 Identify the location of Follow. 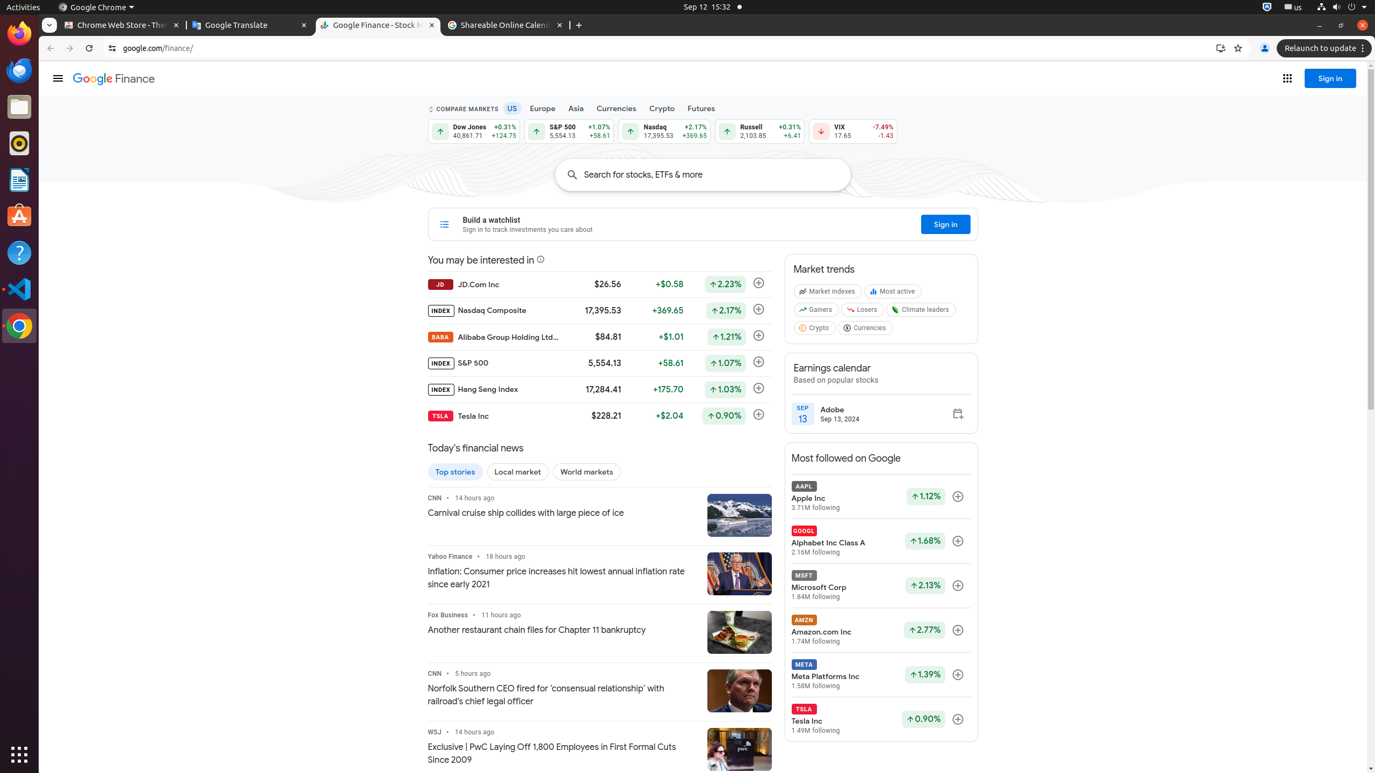
(958, 720).